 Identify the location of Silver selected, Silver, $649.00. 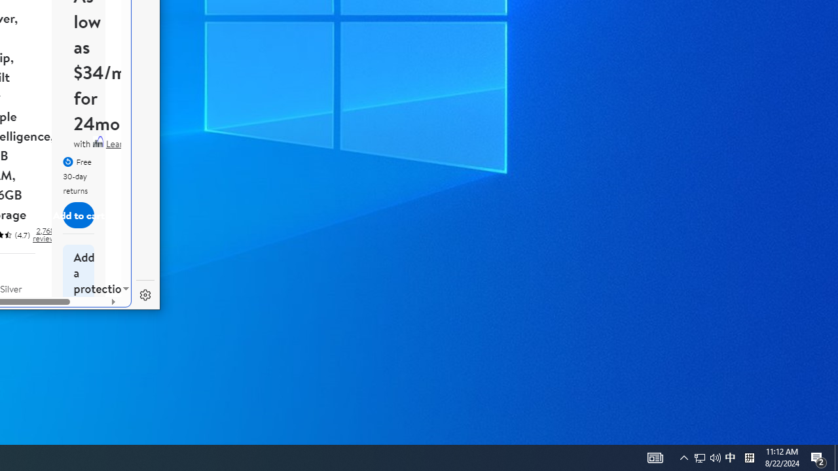
(18, 326).